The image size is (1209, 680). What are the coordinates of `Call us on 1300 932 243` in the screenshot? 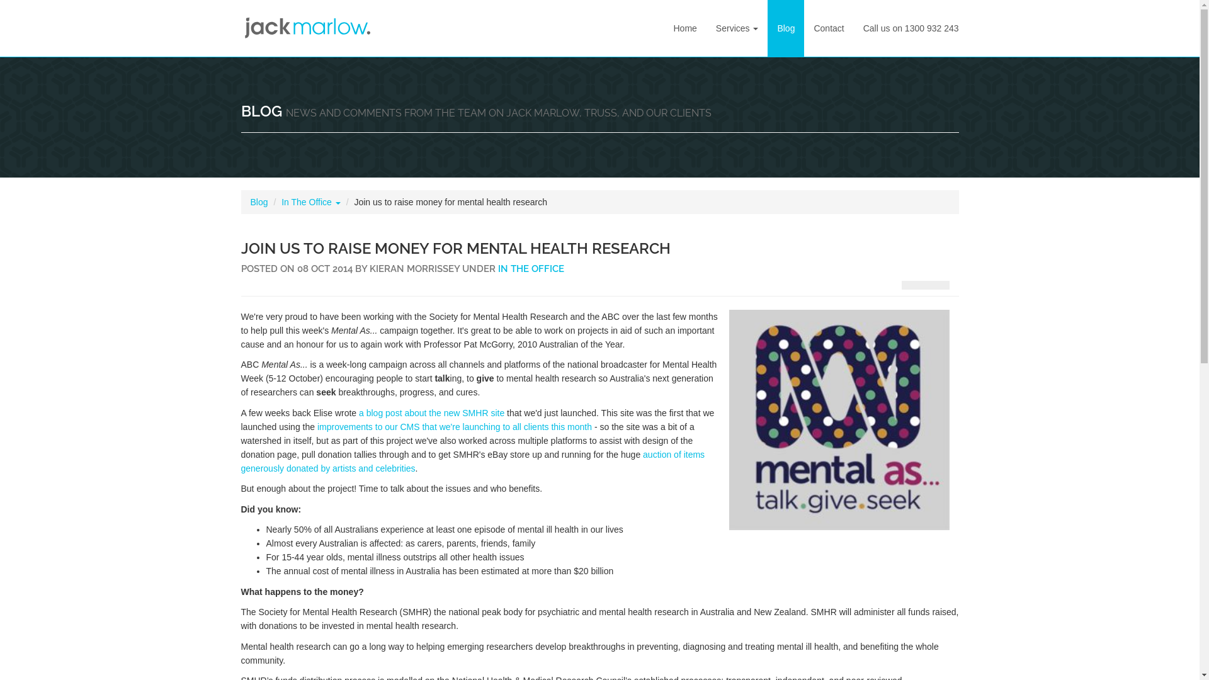 It's located at (911, 28).